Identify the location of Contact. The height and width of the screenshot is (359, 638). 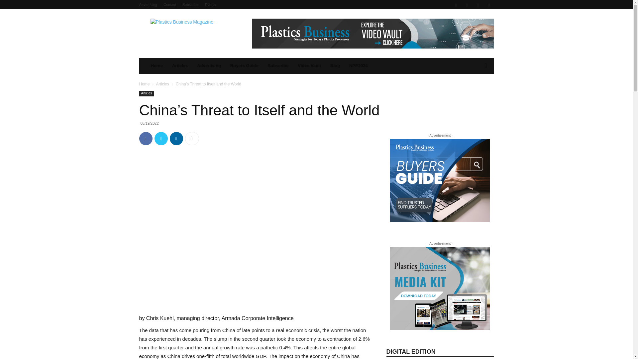
(169, 5).